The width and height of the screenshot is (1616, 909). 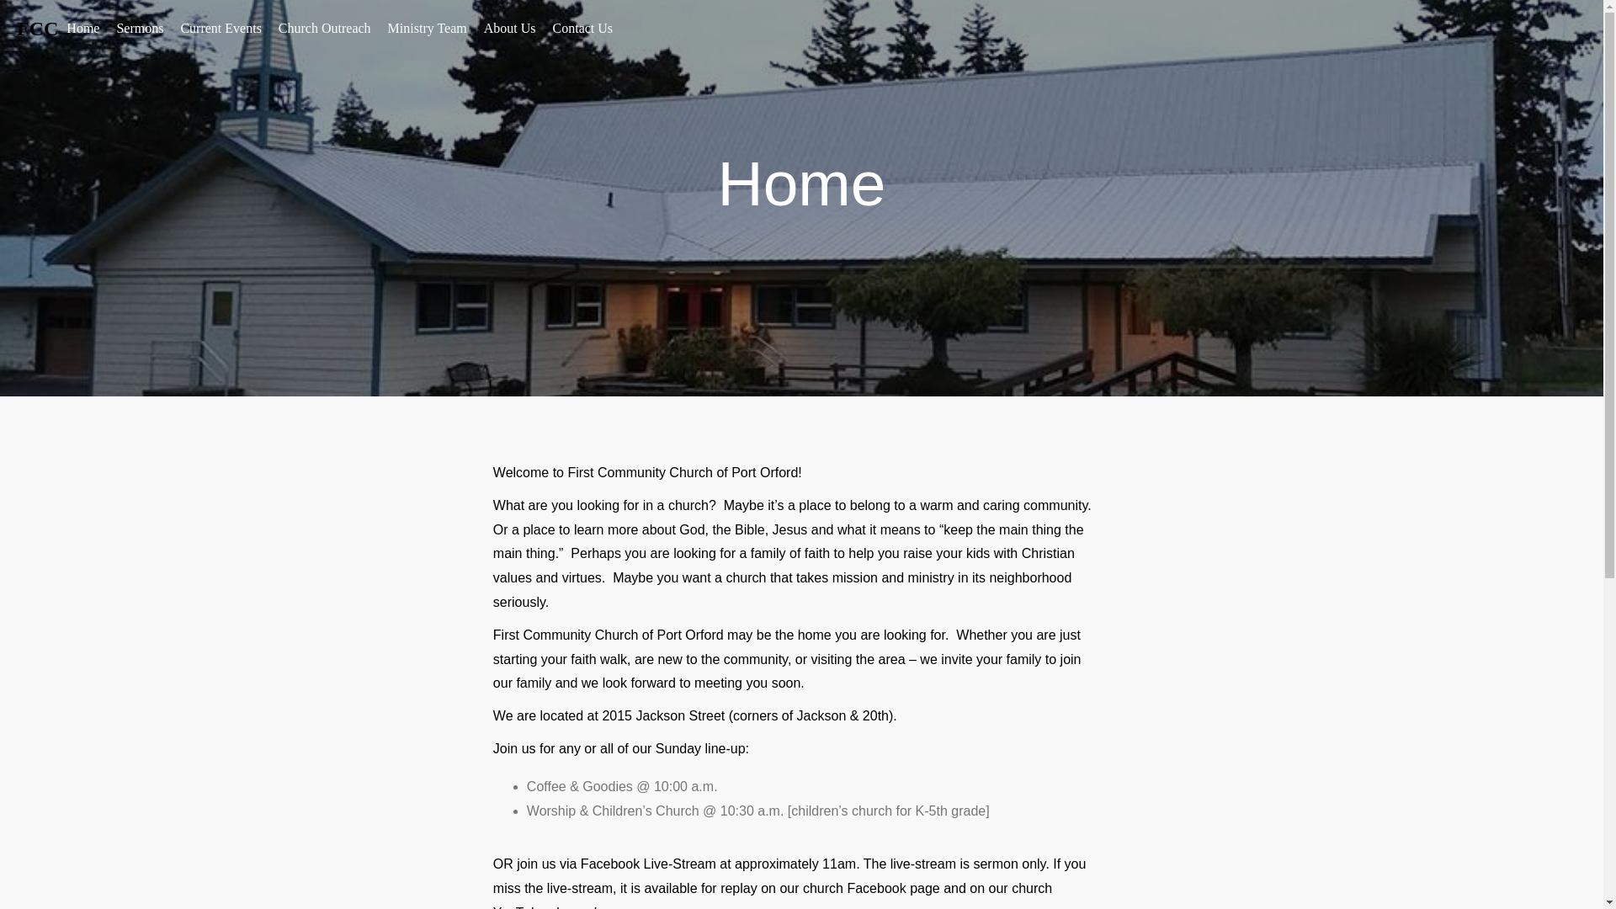 I want to click on Home, so click(x=82, y=29).